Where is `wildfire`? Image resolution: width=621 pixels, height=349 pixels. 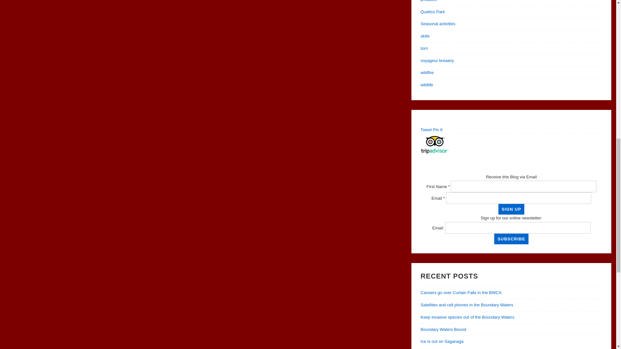
wildfire is located at coordinates (427, 72).